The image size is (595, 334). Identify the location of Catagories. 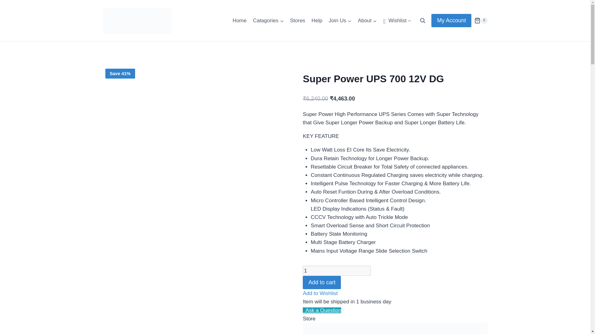
(268, 20).